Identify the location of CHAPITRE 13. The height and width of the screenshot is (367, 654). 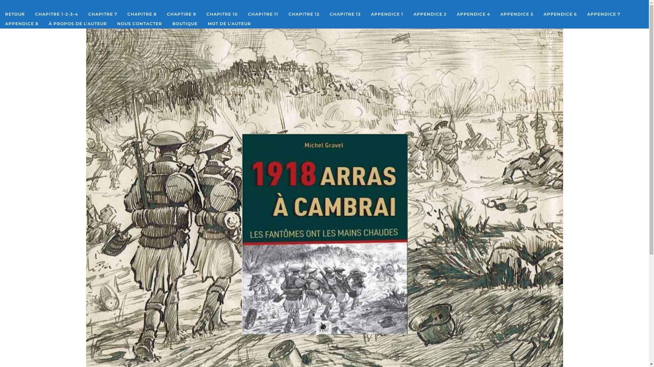
(345, 14).